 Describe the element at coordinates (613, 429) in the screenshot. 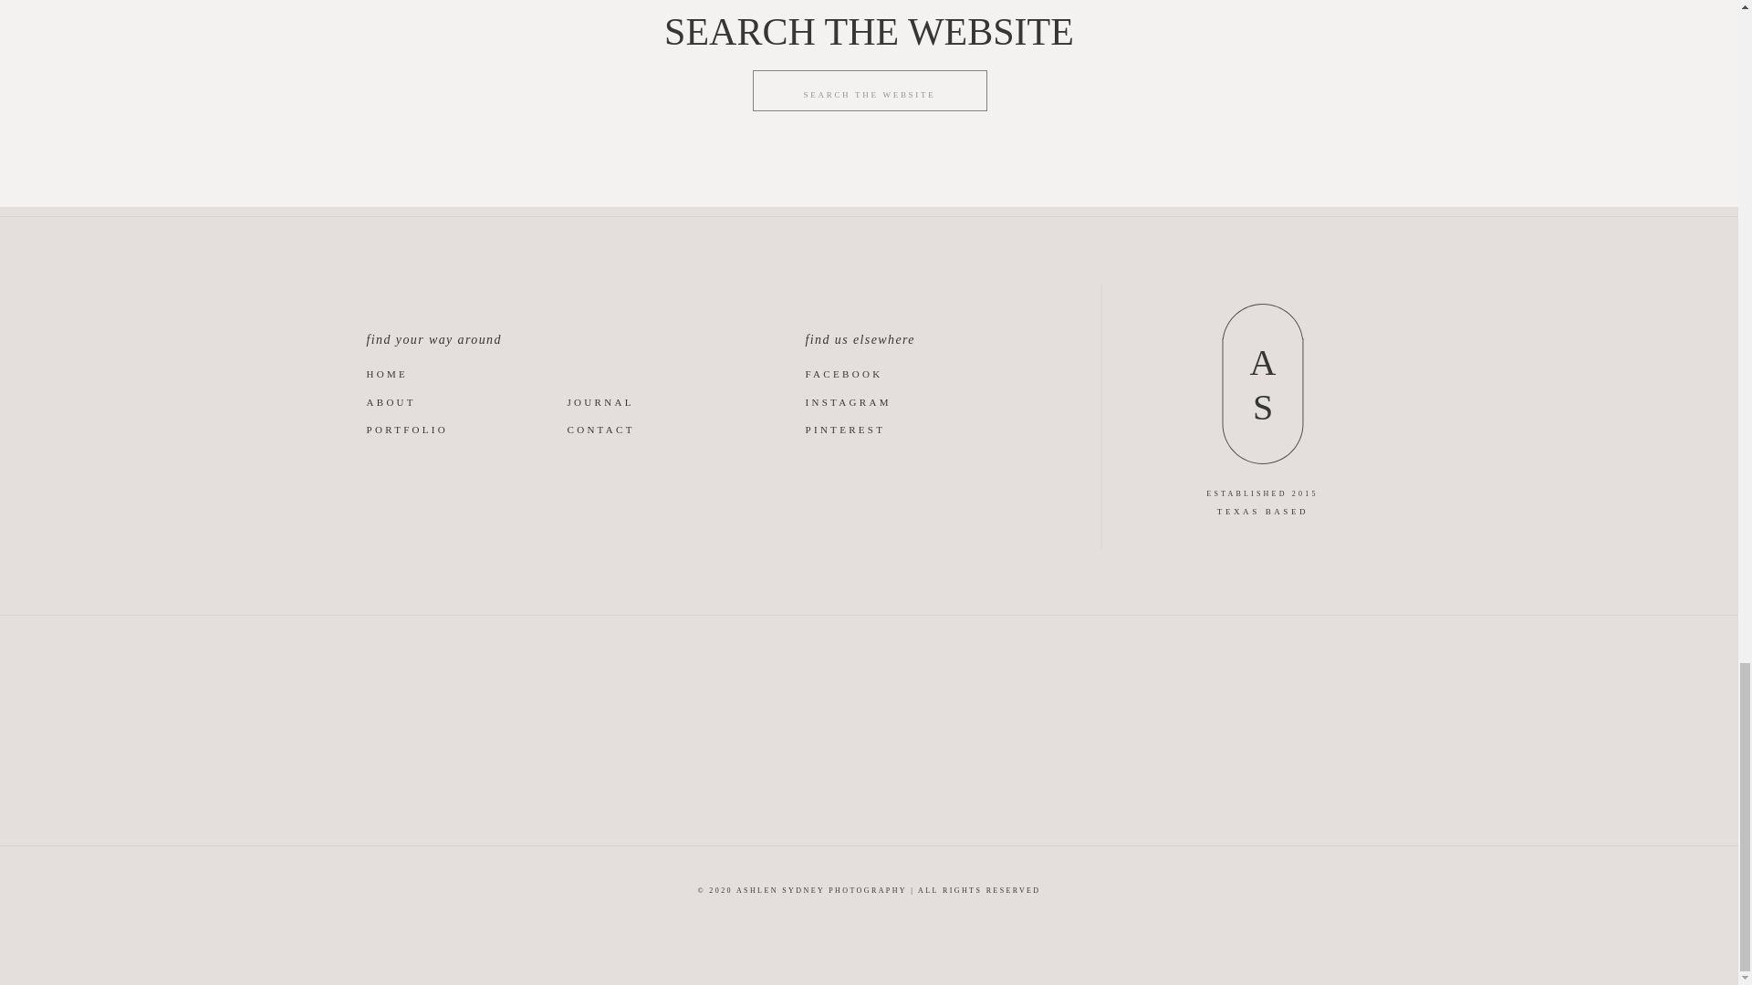

I see `CONTACT` at that location.